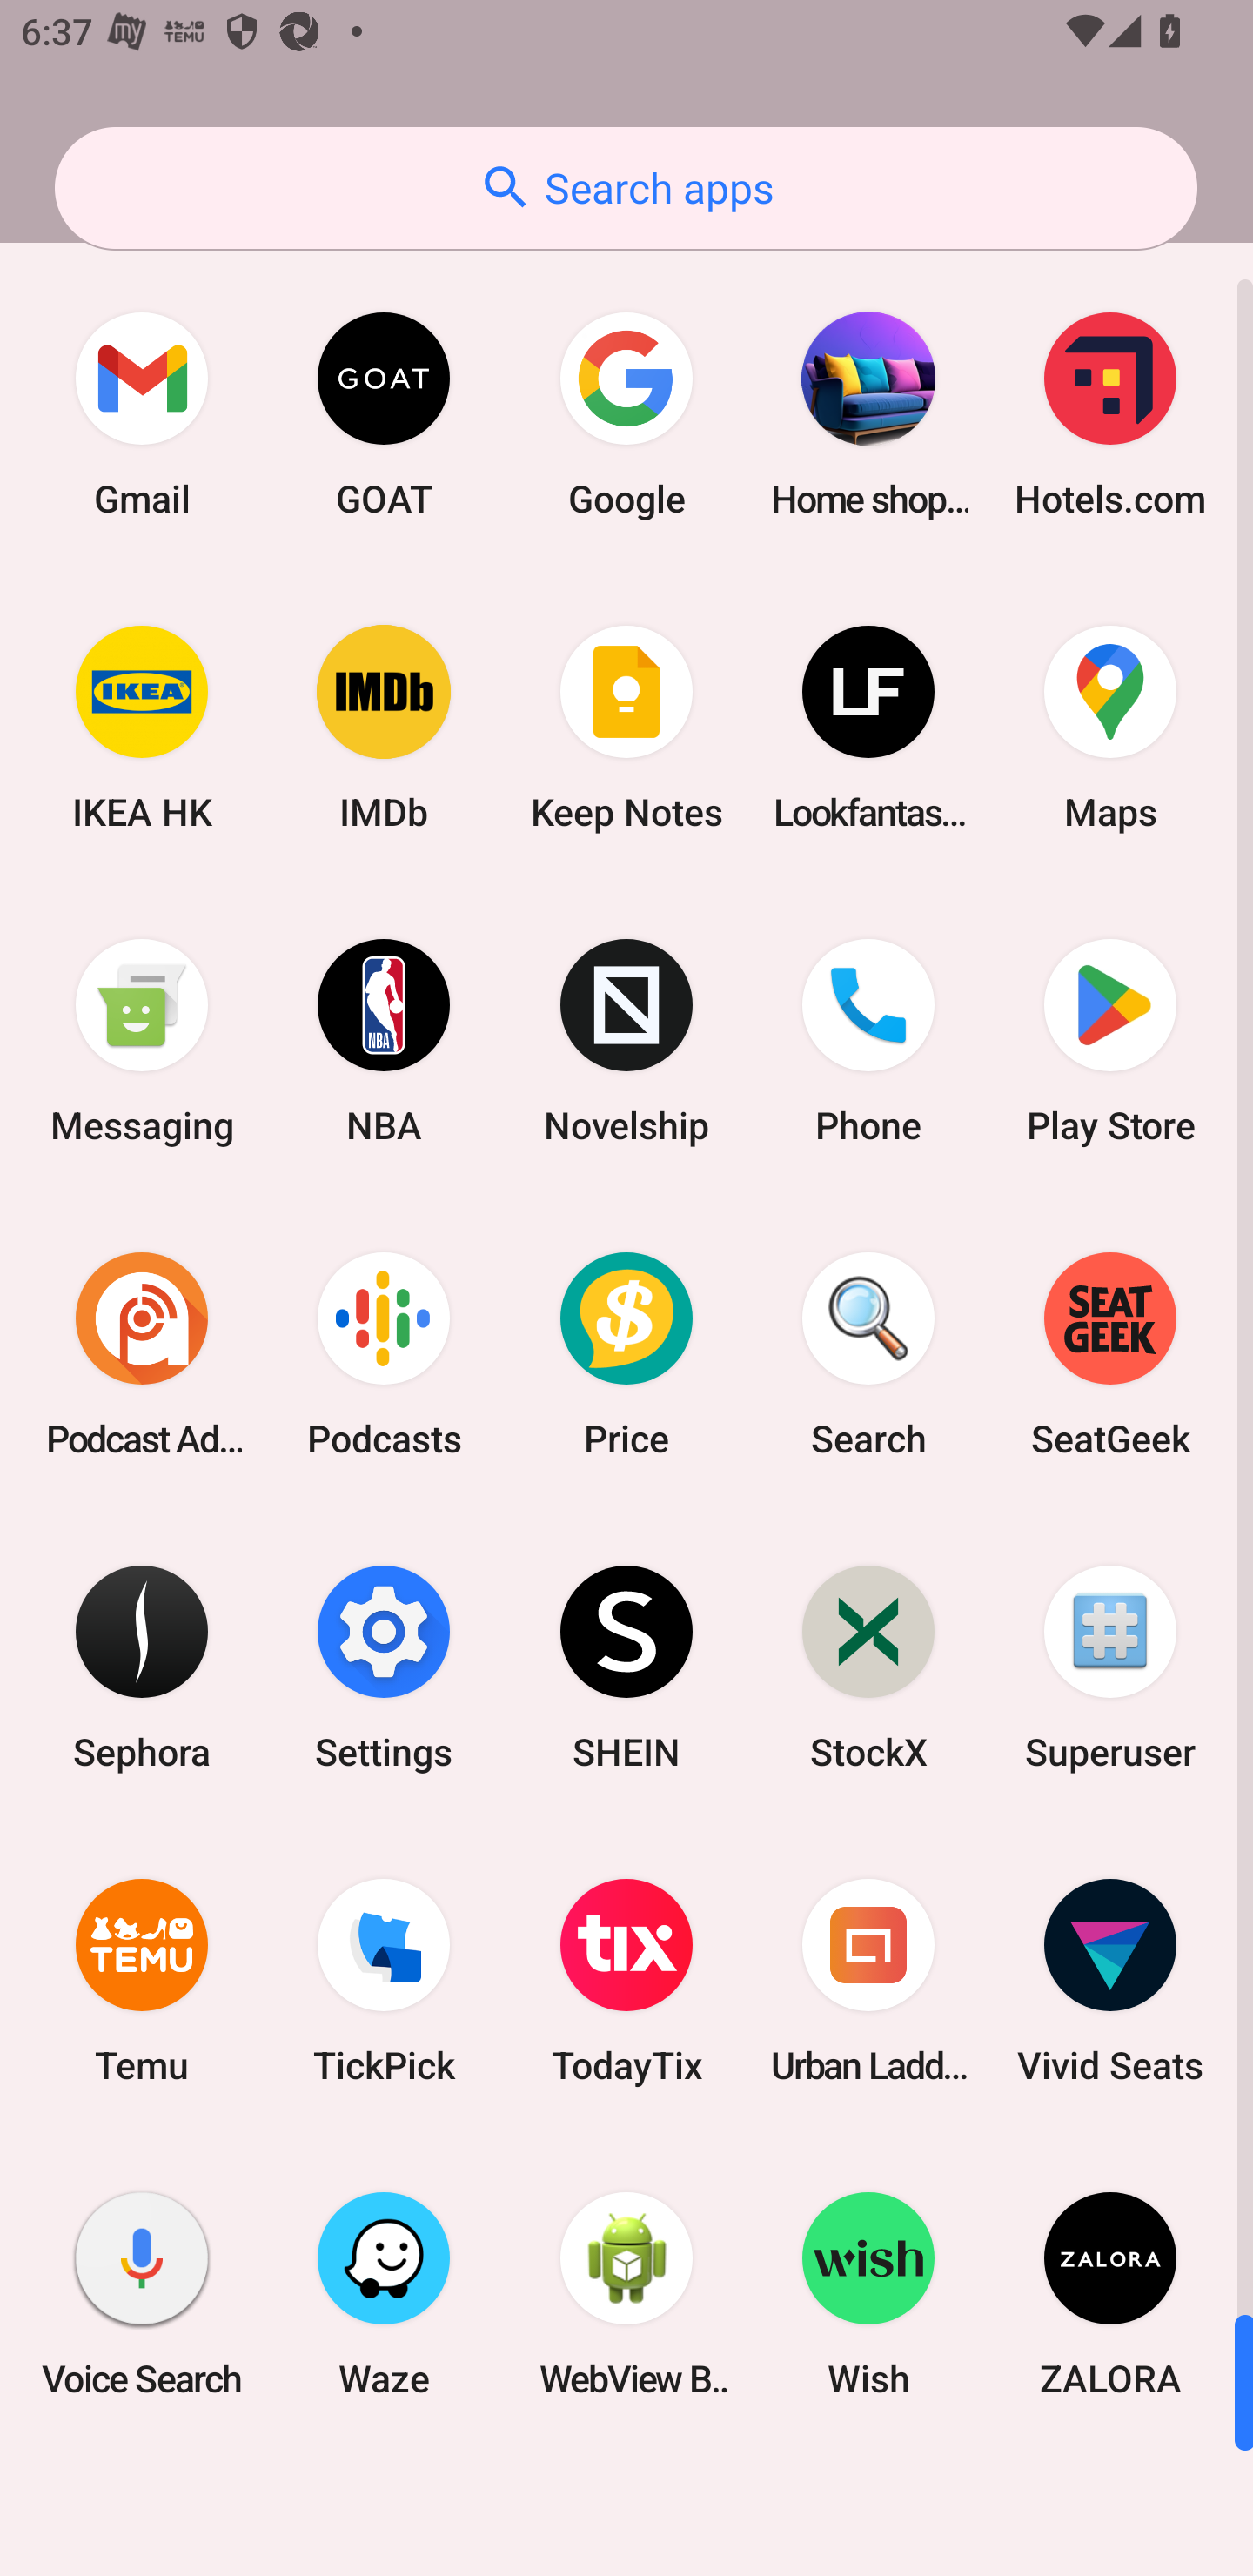 Image resolution: width=1253 pixels, height=2576 pixels. Describe the element at coordinates (626, 1981) in the screenshot. I see `TodayTix` at that location.